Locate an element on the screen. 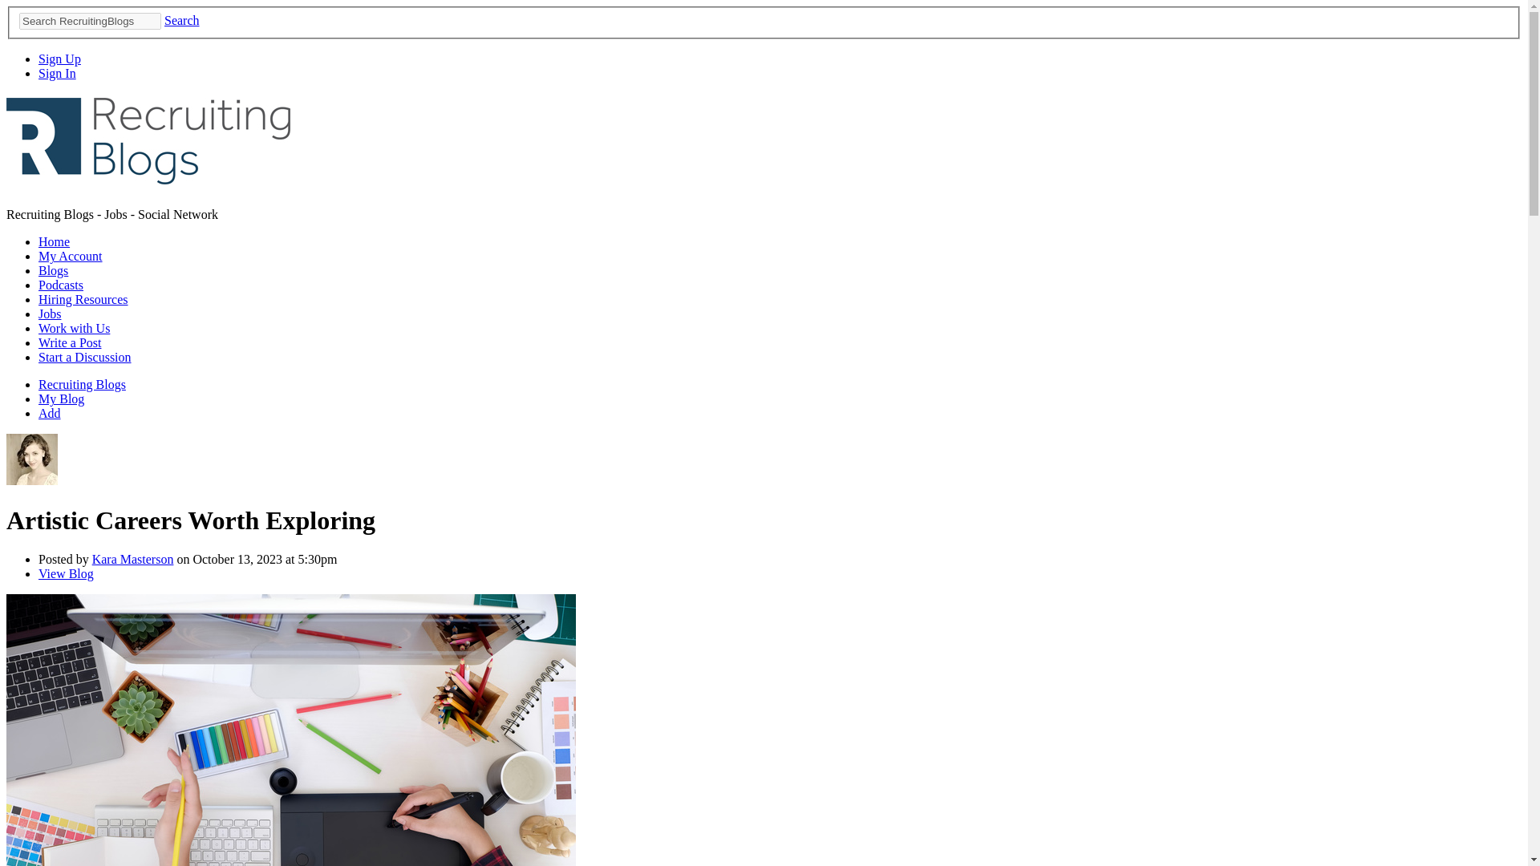  My Account is located at coordinates (71, 257).